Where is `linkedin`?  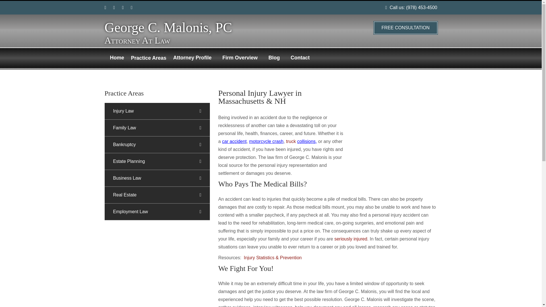
linkedin is located at coordinates (131, 7).